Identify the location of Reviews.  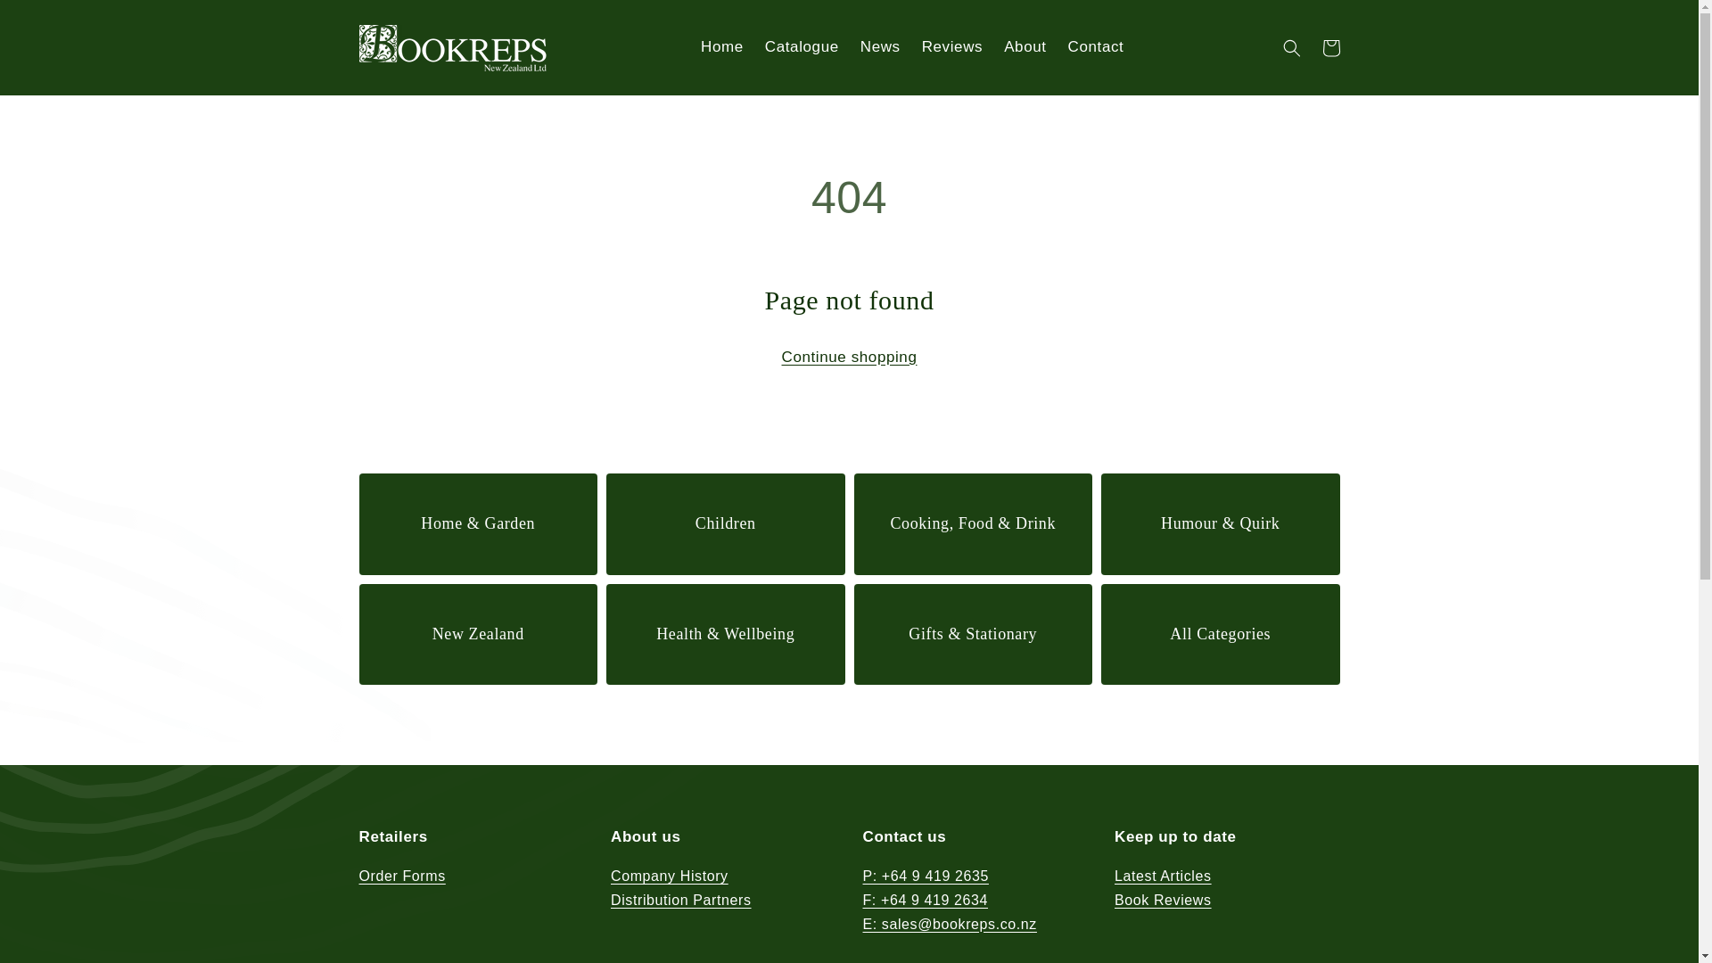
(951, 46).